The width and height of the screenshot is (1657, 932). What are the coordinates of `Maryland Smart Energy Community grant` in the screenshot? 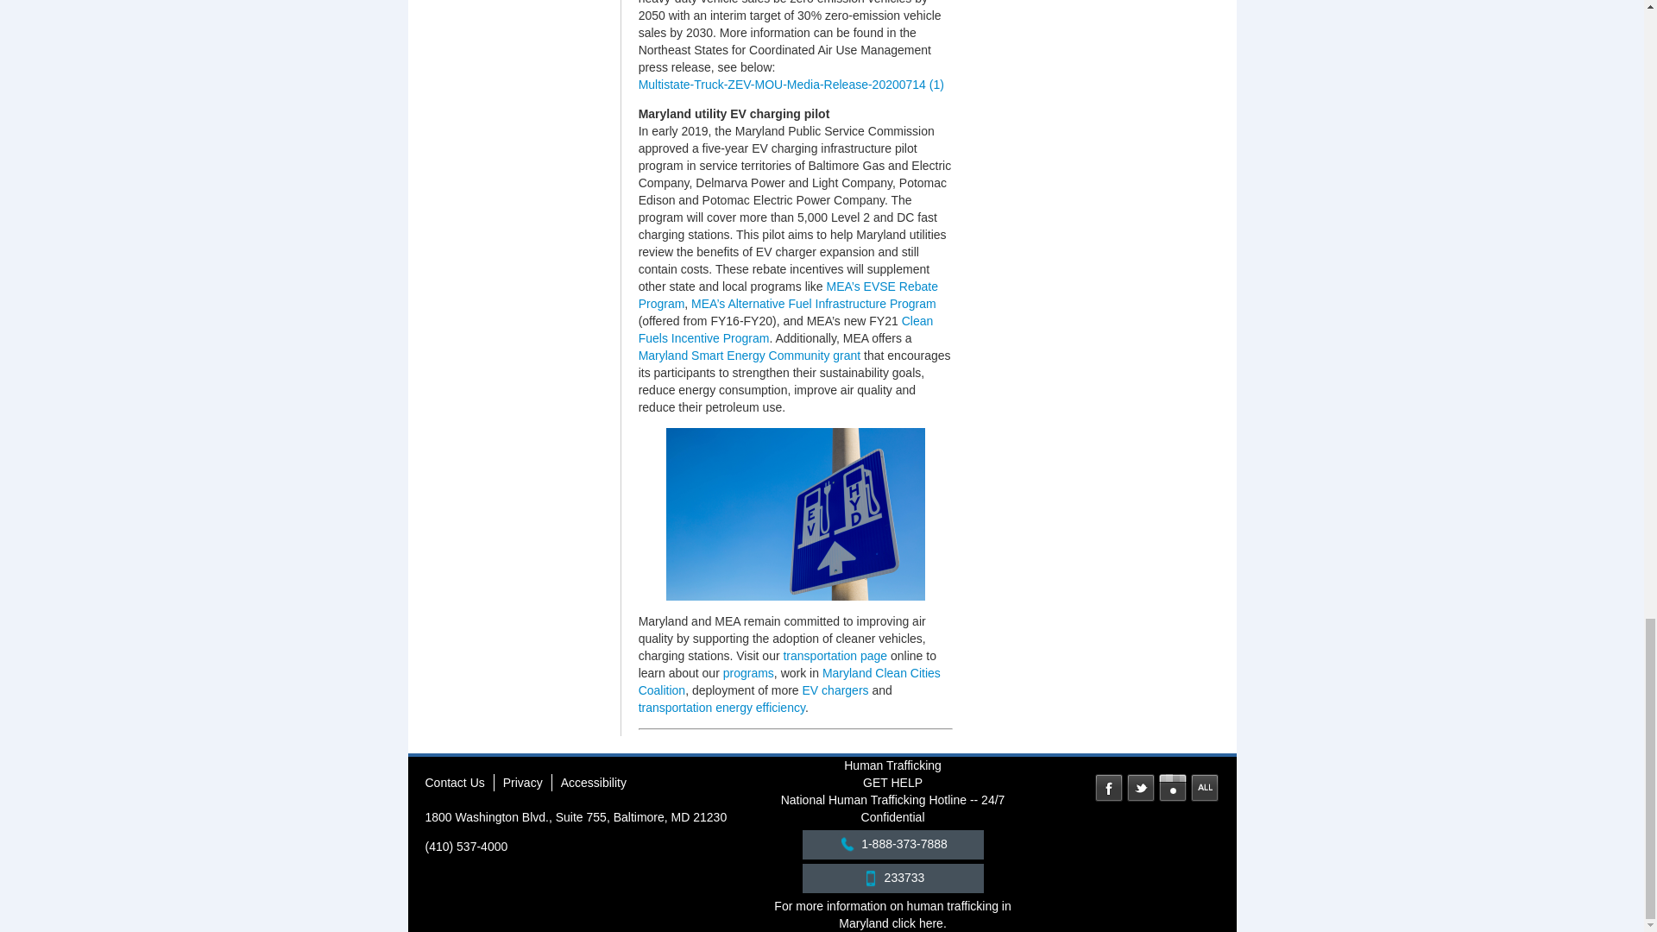 It's located at (749, 356).